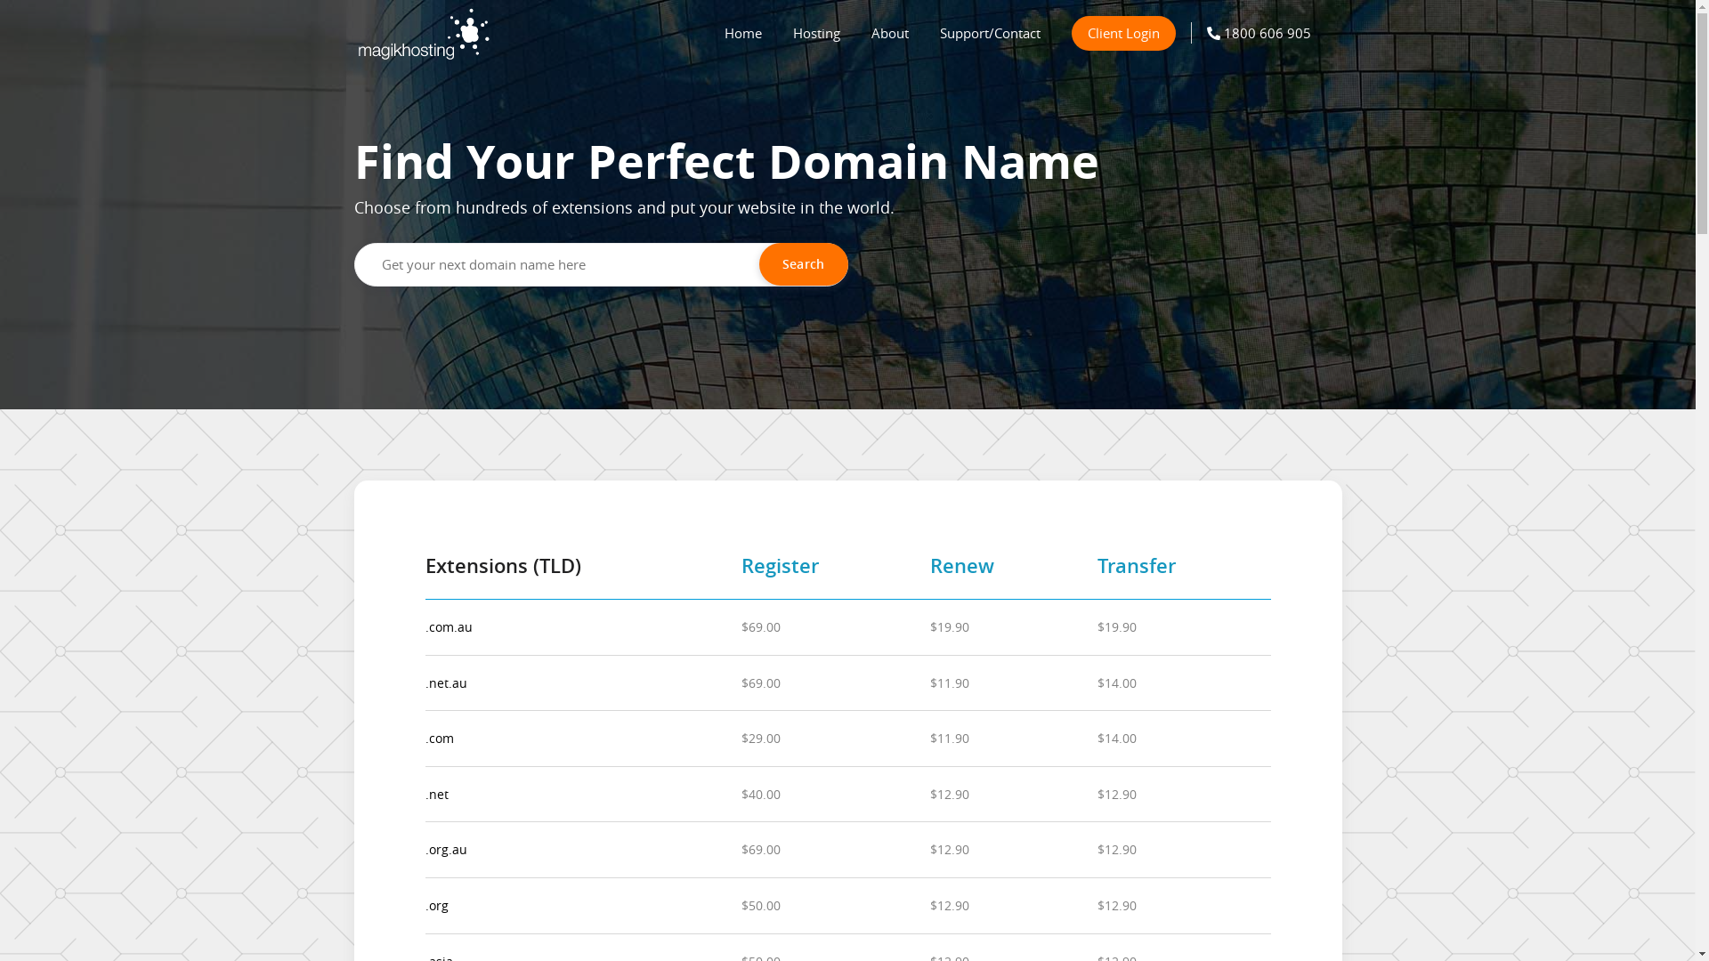  I want to click on 1800 606 905, so click(1259, 28).